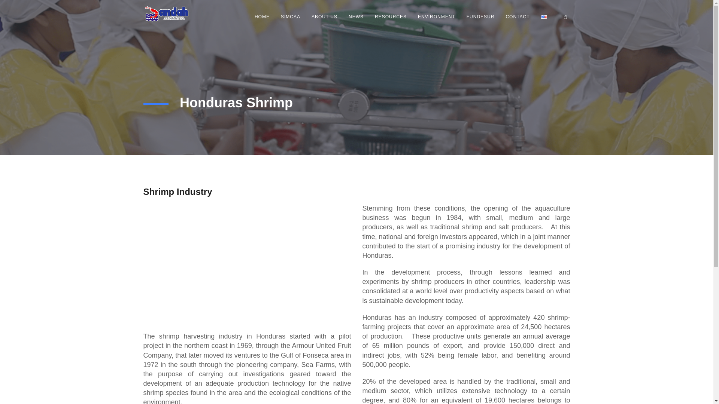 Image resolution: width=719 pixels, height=404 pixels. I want to click on FUNDESUR, so click(480, 16).